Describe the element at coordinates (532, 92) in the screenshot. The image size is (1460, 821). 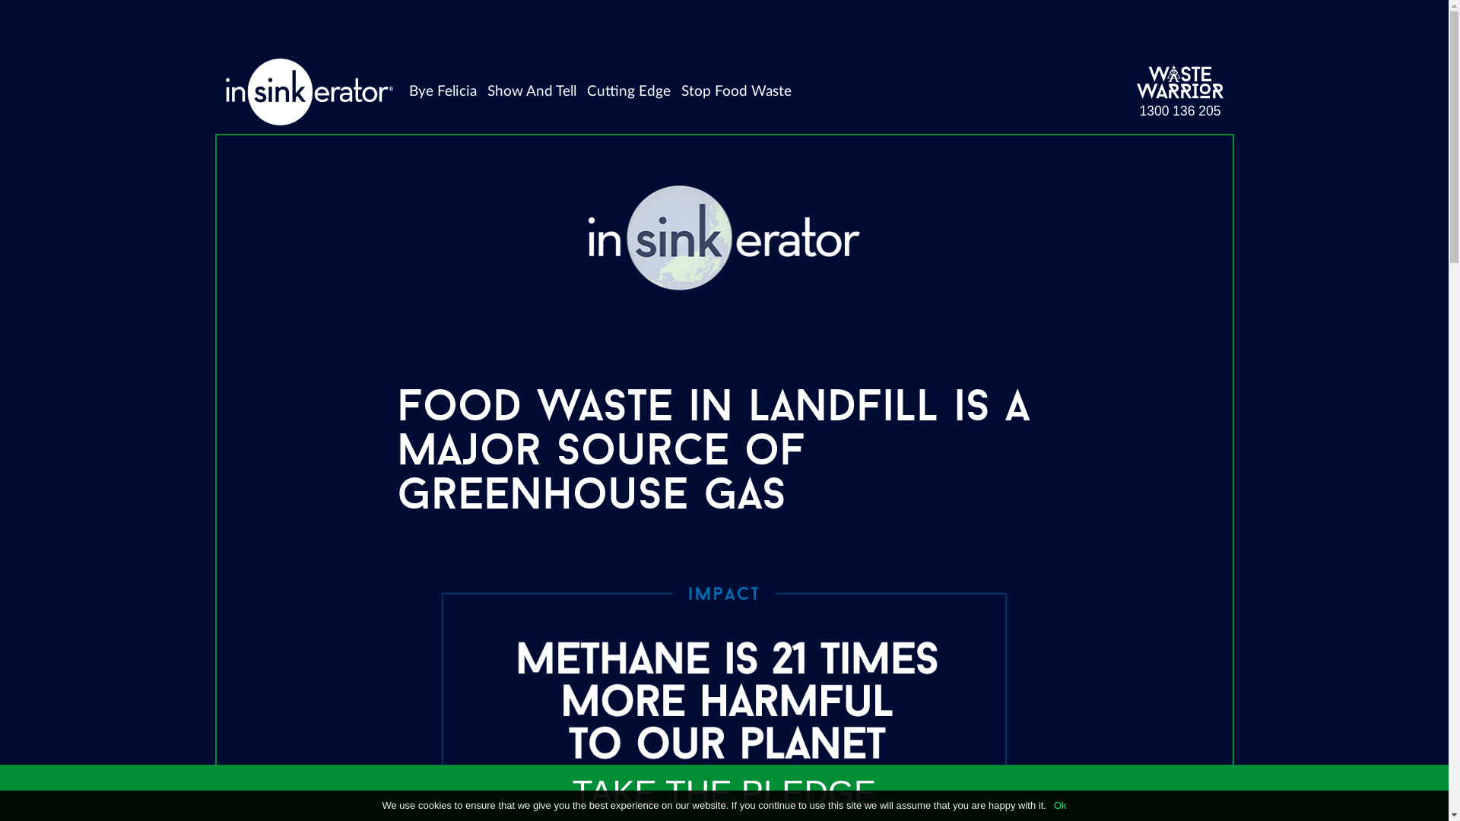
I see `Show And Tell` at that location.